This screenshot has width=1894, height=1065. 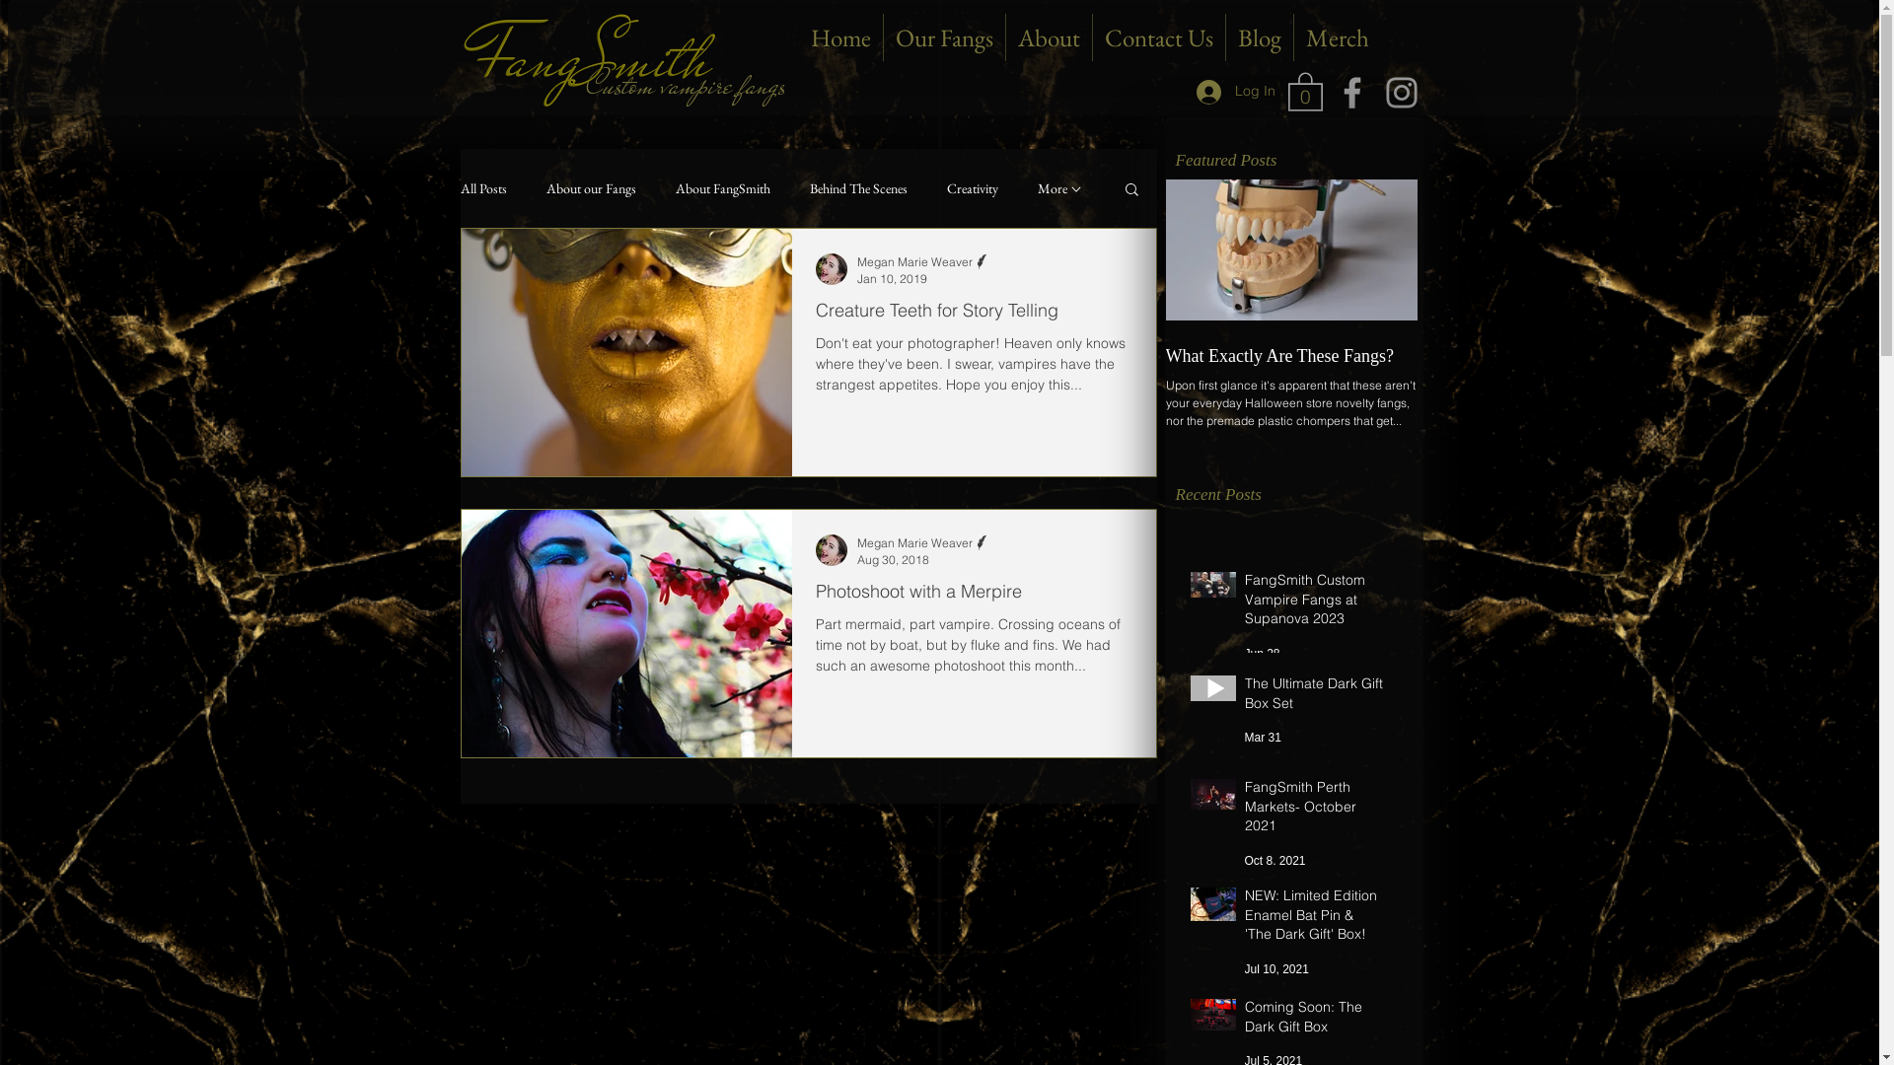 I want to click on FangSmith Perth Markets- October 2021, so click(x=1314, y=811).